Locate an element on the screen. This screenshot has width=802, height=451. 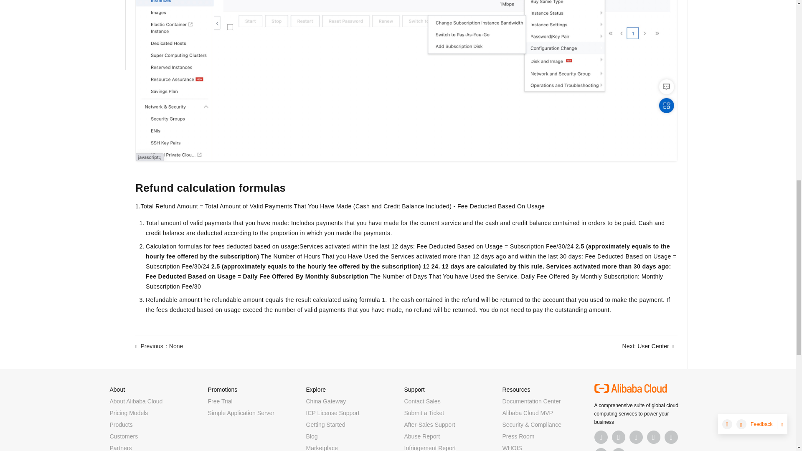
Linkedin is located at coordinates (618, 437).